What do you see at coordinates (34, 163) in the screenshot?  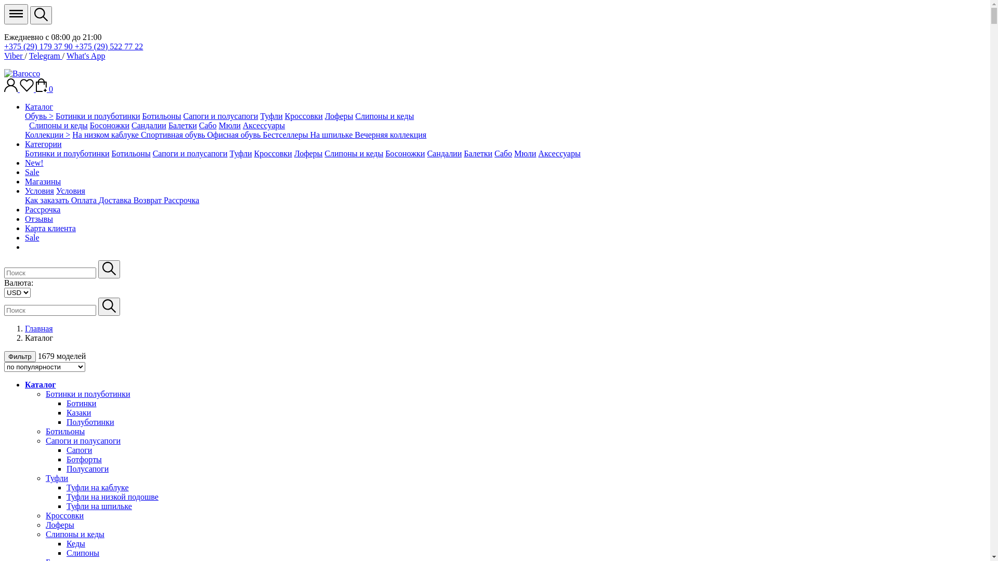 I see `New!` at bounding box center [34, 163].